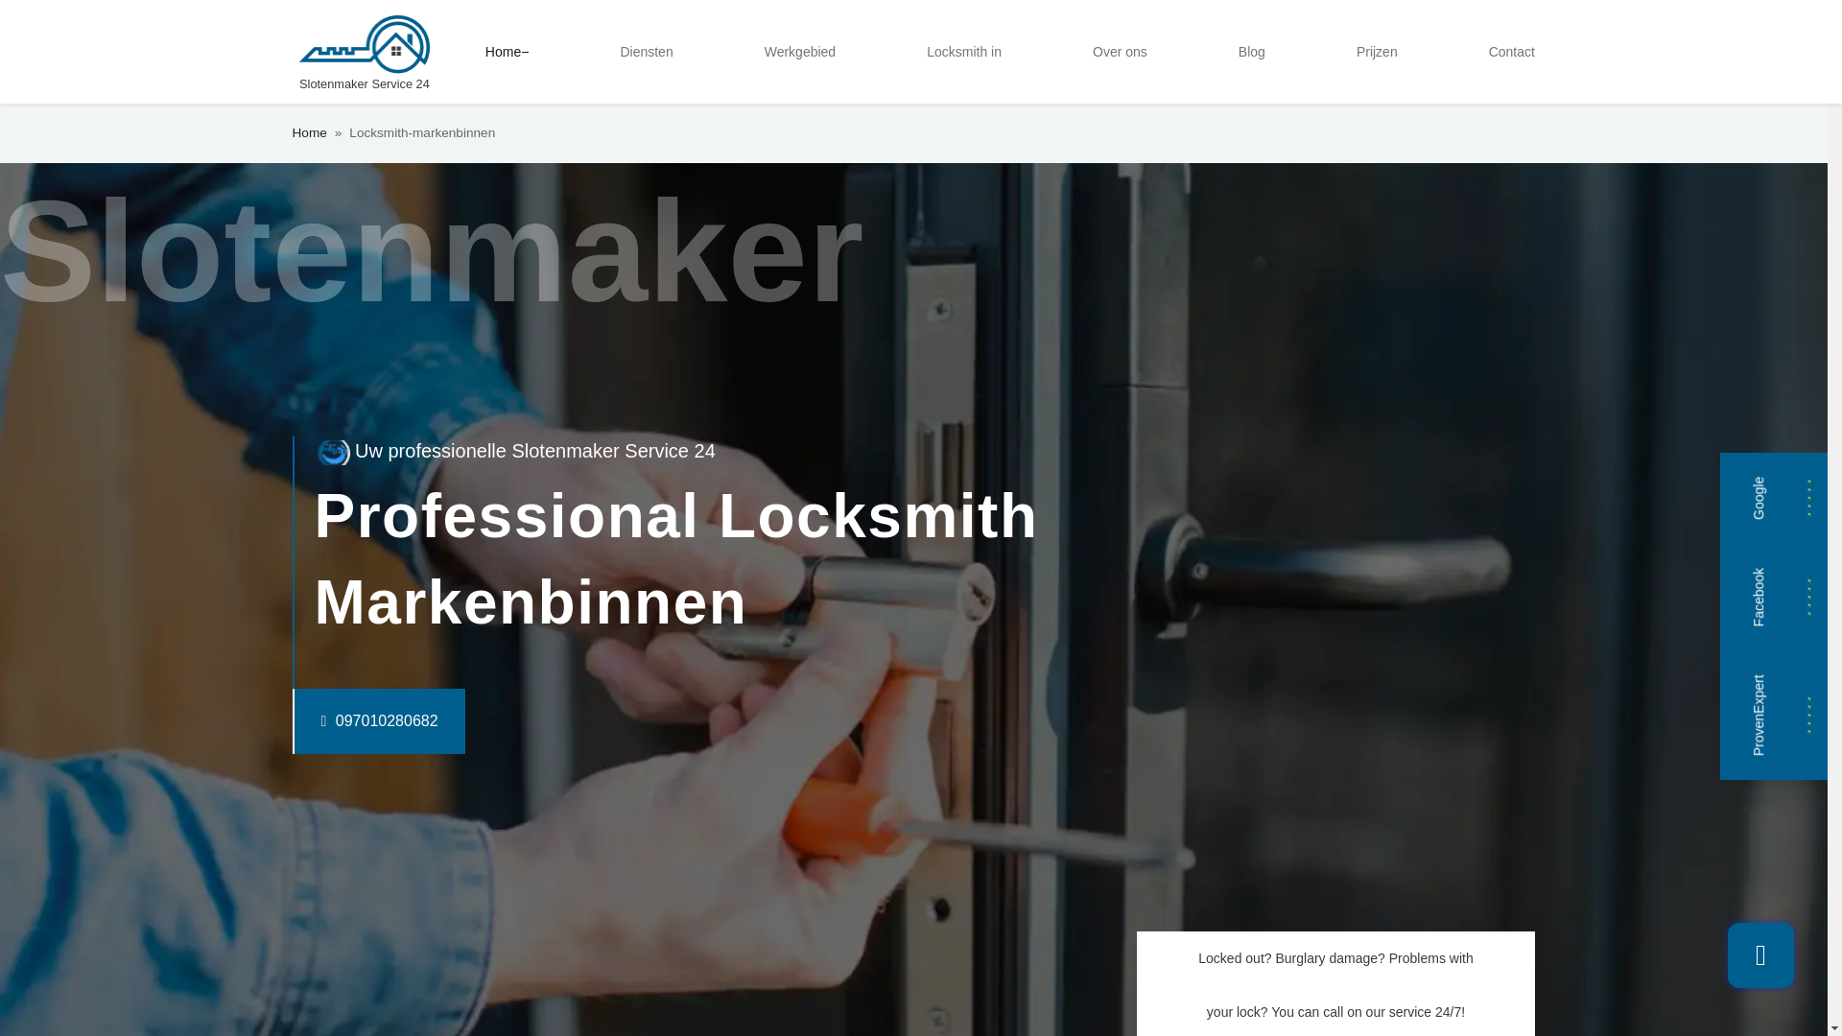 This screenshot has height=1036, width=1842. Describe the element at coordinates (308, 133) in the screenshot. I see `Home` at that location.